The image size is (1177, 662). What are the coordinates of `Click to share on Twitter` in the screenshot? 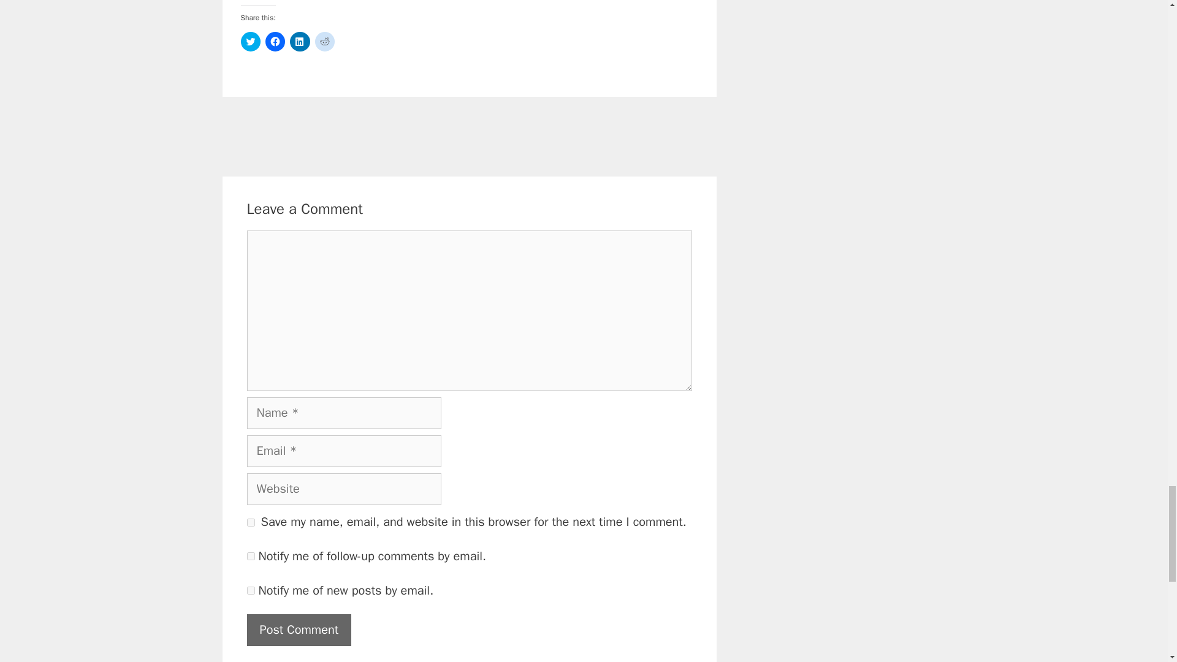 It's located at (250, 42).